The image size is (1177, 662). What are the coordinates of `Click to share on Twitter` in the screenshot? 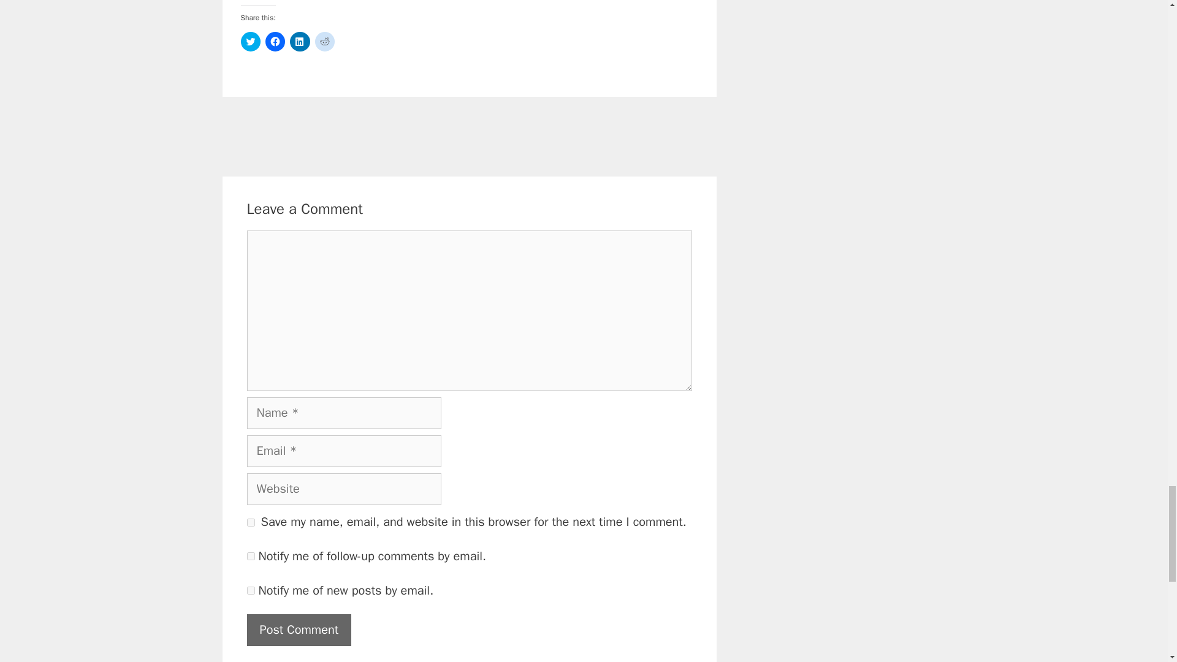 It's located at (250, 42).